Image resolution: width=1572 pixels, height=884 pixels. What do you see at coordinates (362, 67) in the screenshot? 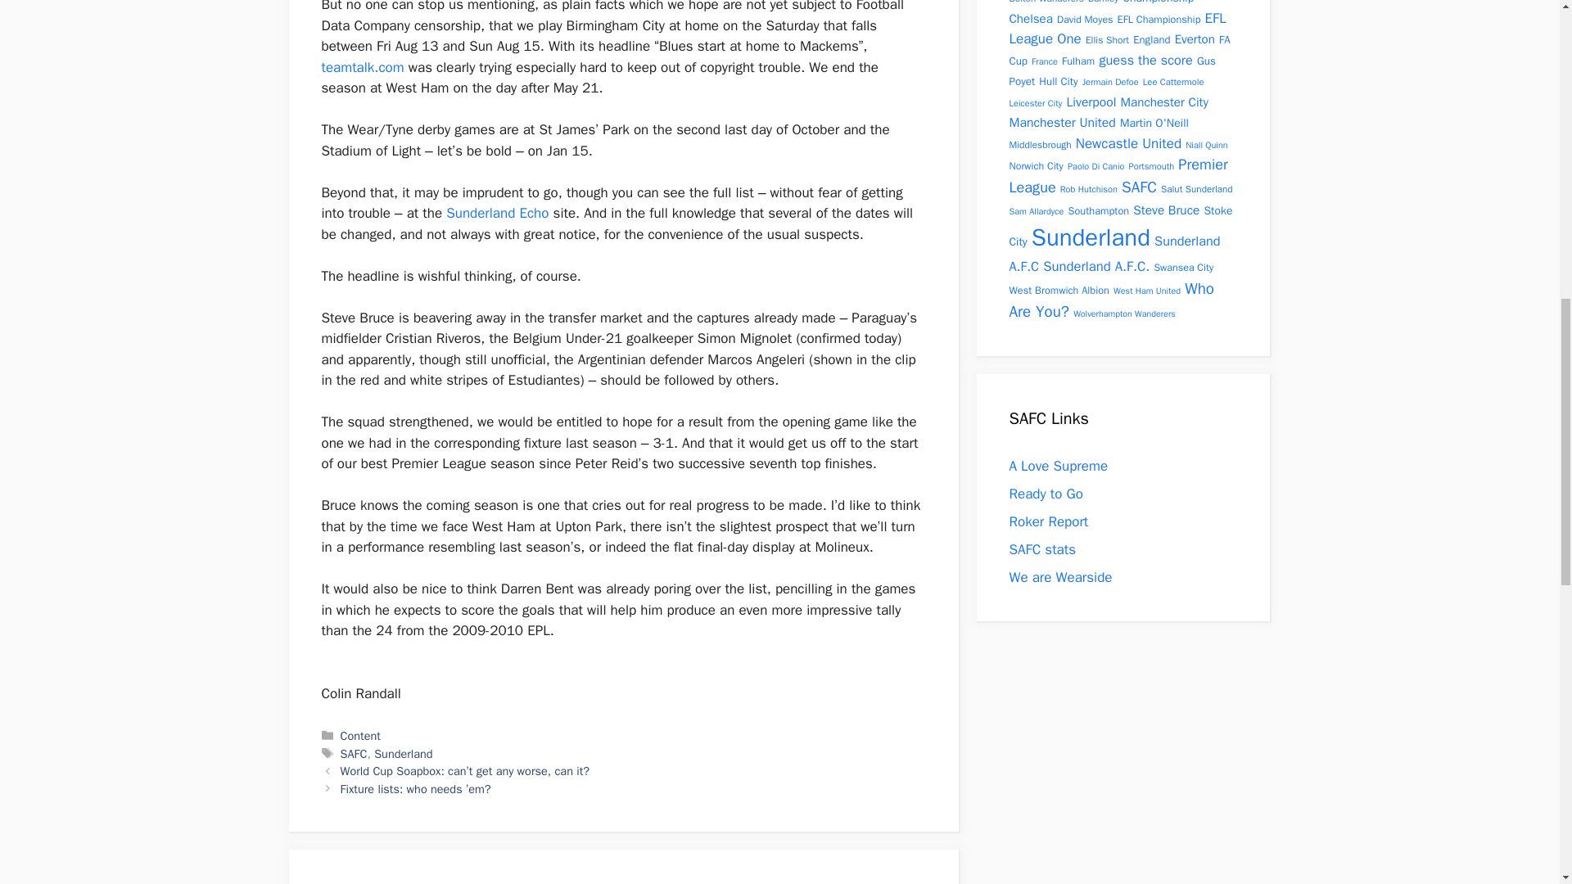
I see `teamtalk.com` at bounding box center [362, 67].